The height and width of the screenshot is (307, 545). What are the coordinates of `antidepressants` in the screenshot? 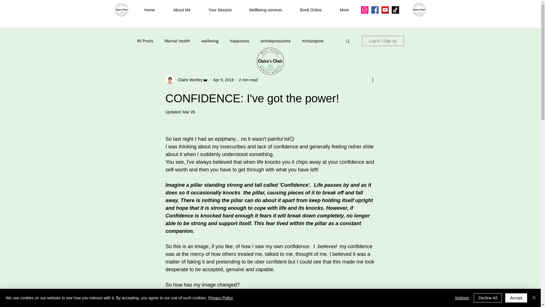 It's located at (275, 41).